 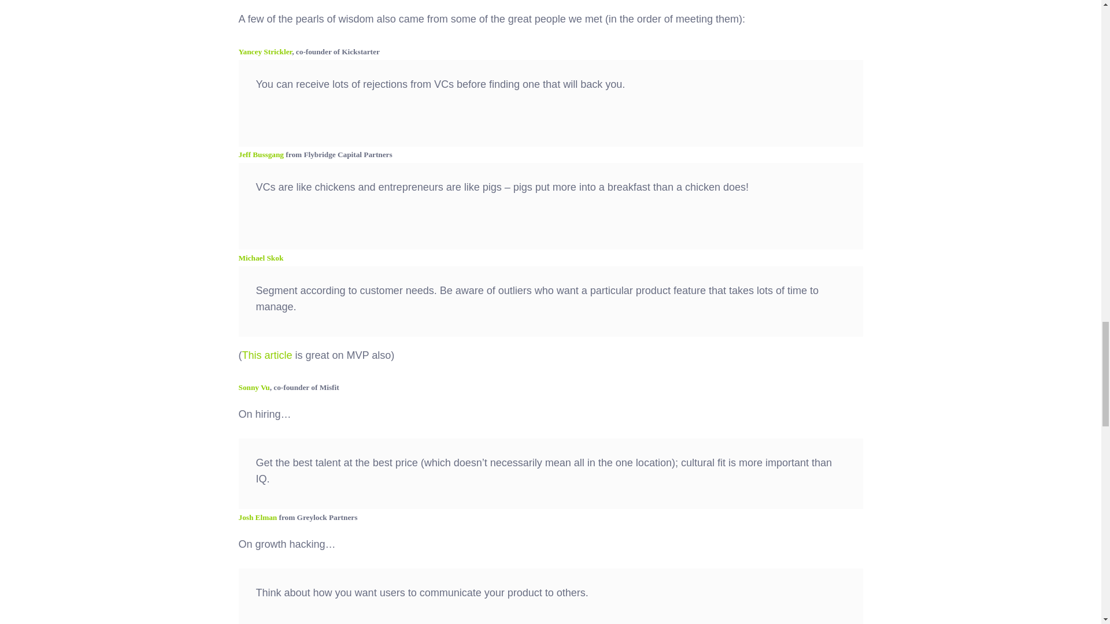 I want to click on Jeff Bussgang, so click(x=261, y=155).